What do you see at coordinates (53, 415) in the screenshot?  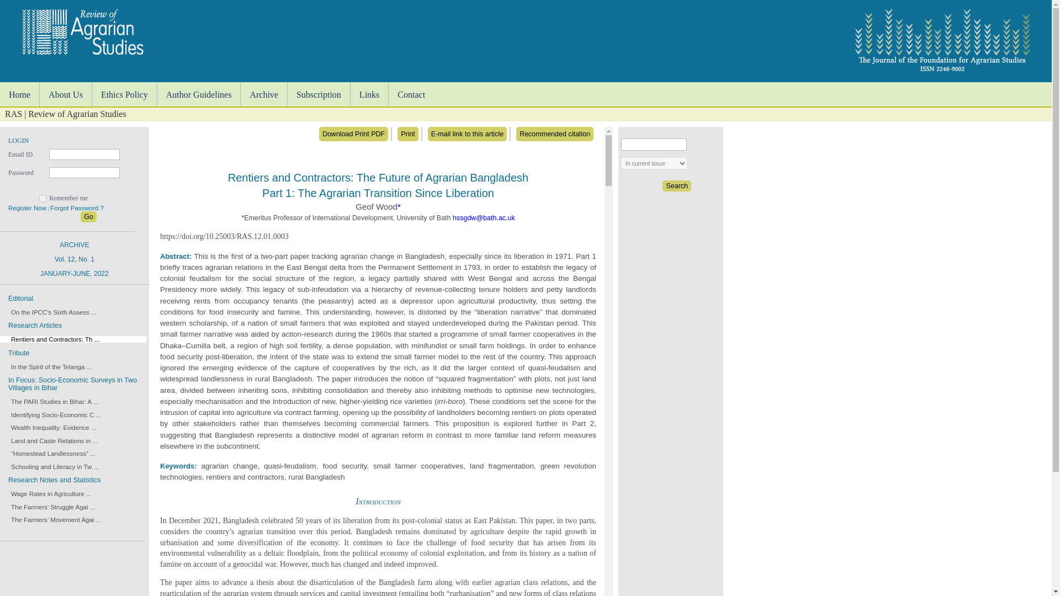 I see `The PARI Studies in Bihar: A ...` at bounding box center [53, 415].